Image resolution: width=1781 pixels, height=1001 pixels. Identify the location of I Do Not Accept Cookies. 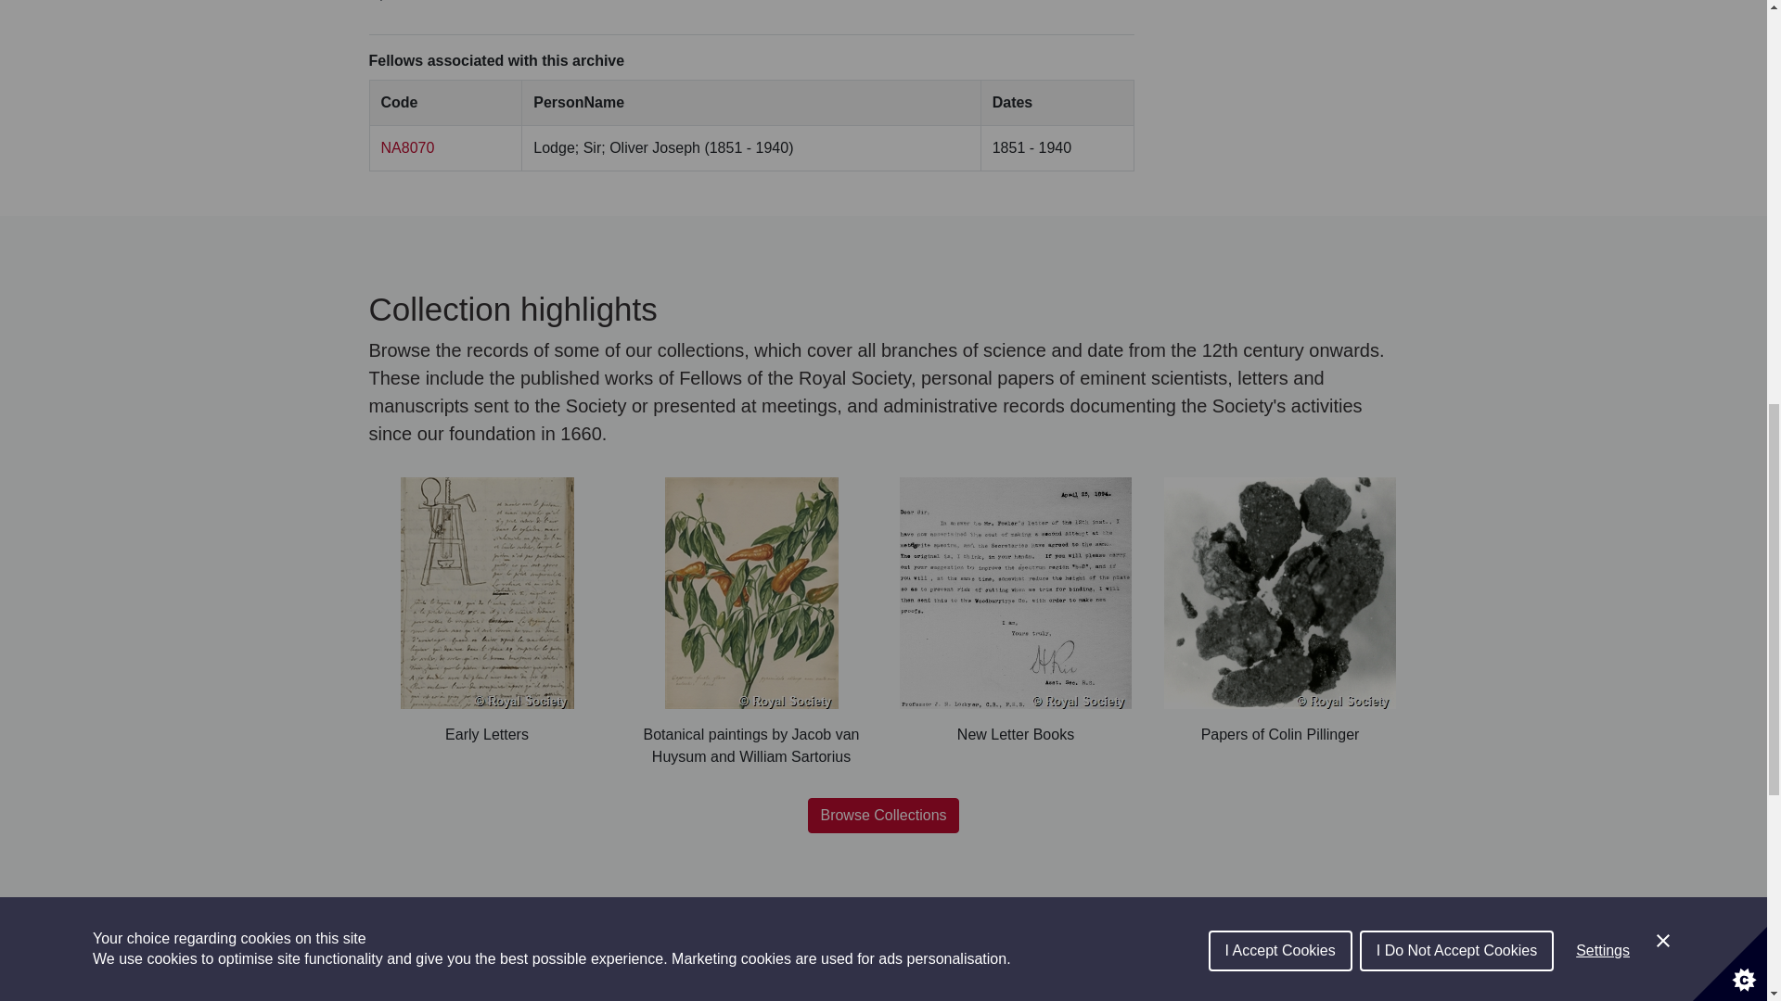
(1456, 7).